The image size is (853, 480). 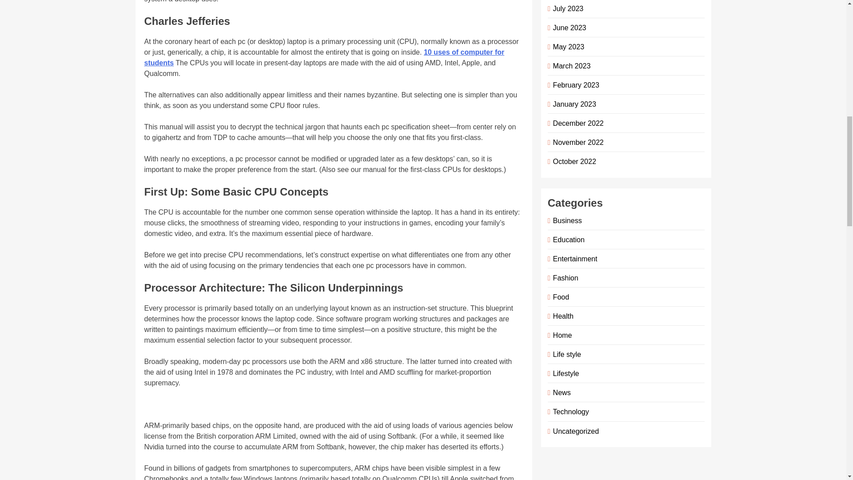 I want to click on 10 uses of computer for students, so click(x=324, y=58).